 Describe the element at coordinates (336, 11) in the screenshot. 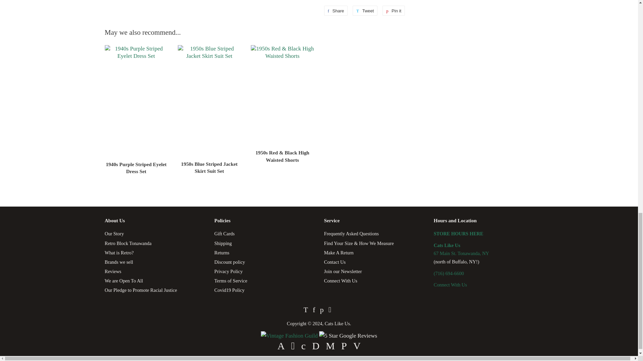

I see `Share on Facebook` at that location.